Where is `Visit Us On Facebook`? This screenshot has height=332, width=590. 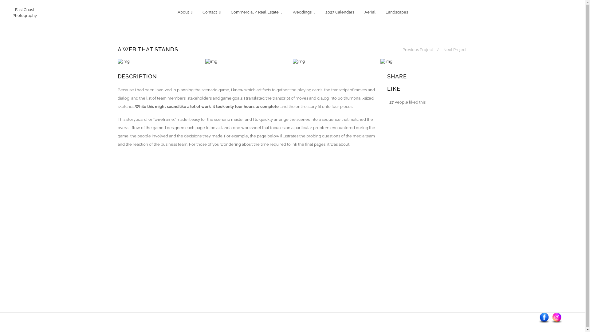 Visit Us On Facebook is located at coordinates (544, 318).